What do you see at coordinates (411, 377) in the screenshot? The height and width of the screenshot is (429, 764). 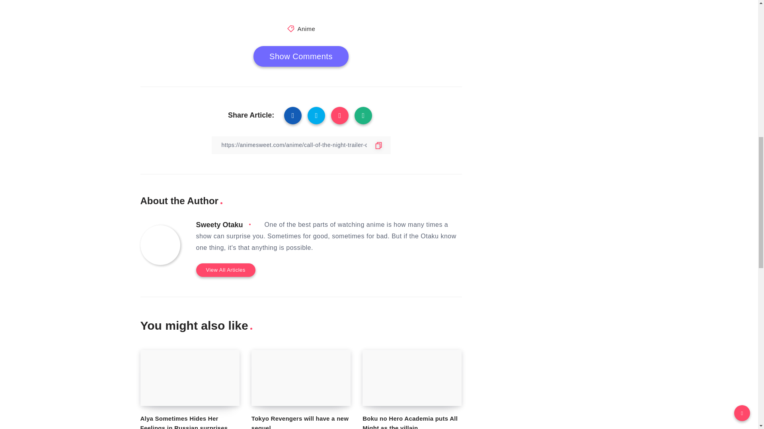 I see `Boku no Hero Academia puts All Might as the villain` at bounding box center [411, 377].